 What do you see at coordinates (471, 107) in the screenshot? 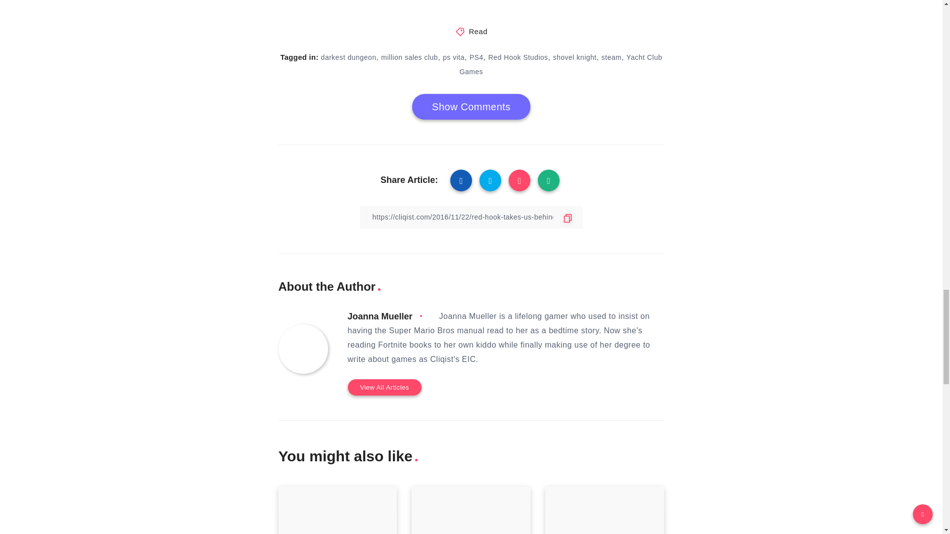
I see `Show Comments` at bounding box center [471, 107].